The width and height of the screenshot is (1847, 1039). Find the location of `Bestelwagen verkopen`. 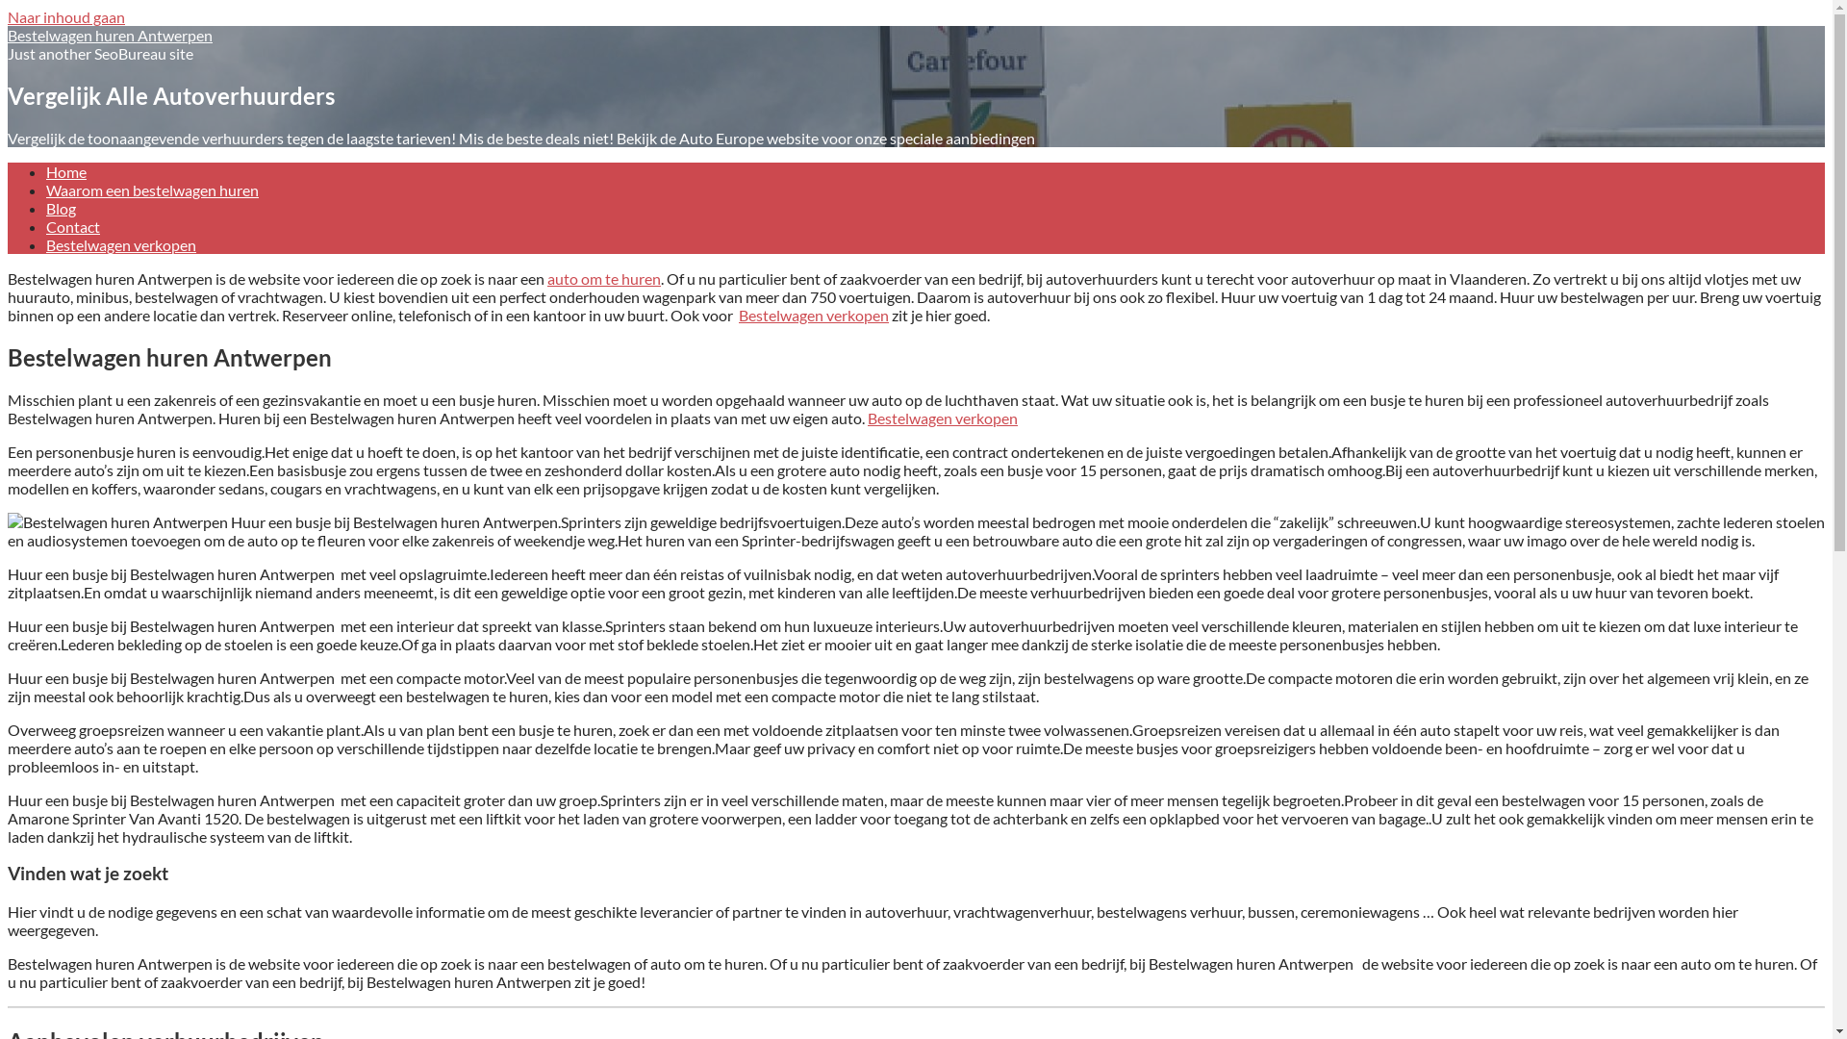

Bestelwagen verkopen is located at coordinates (121, 244).